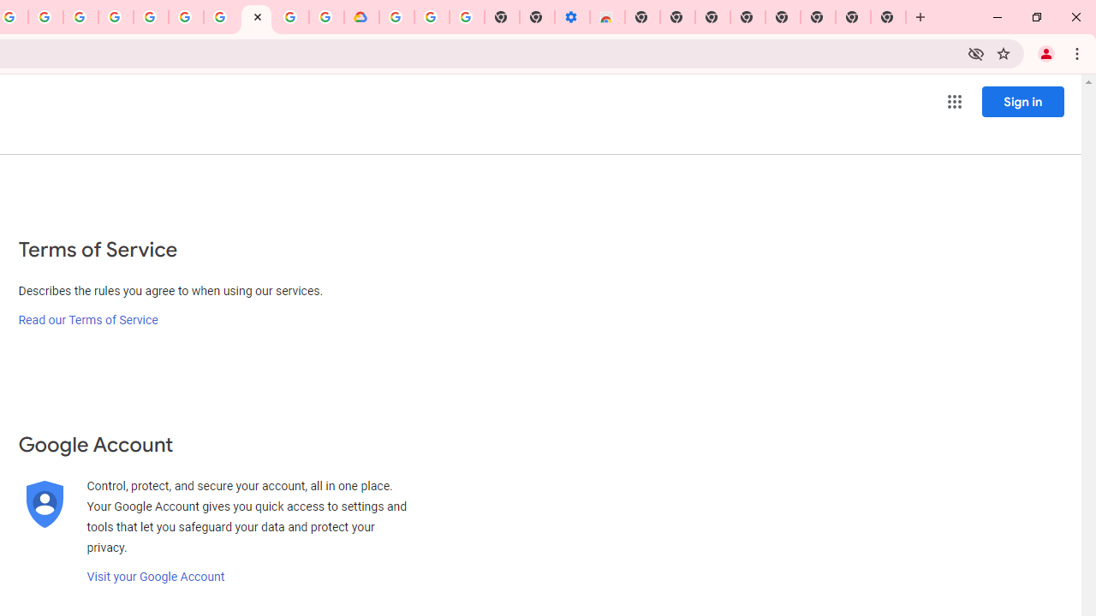  What do you see at coordinates (291, 17) in the screenshot?
I see `Create your Google Account` at bounding box center [291, 17].